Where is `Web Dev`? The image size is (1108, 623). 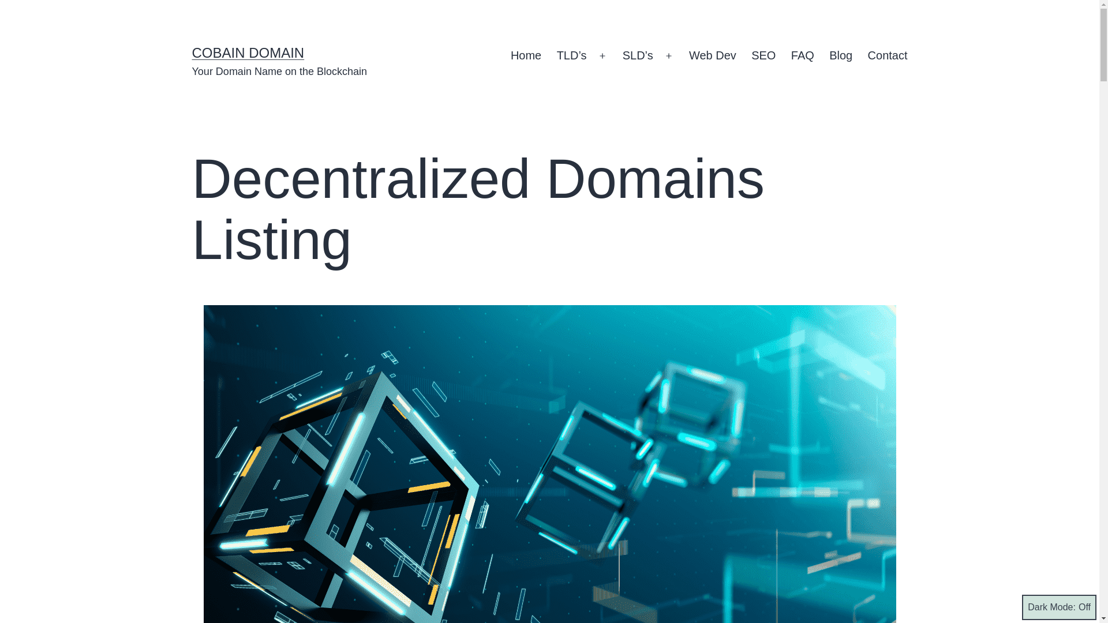 Web Dev is located at coordinates (712, 56).